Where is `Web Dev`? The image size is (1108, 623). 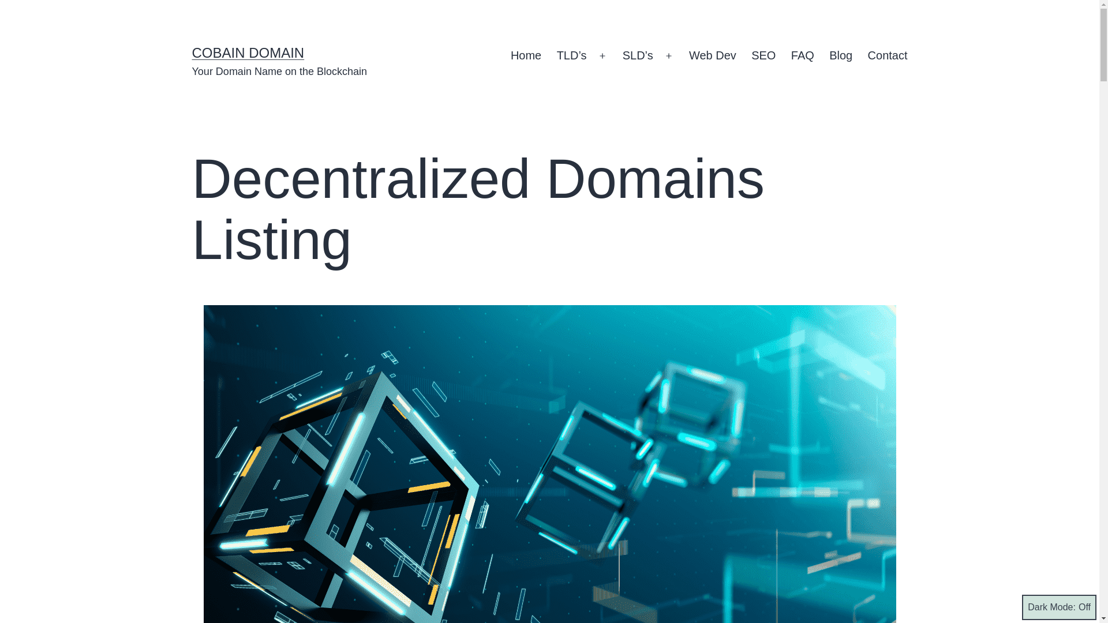 Web Dev is located at coordinates (712, 56).